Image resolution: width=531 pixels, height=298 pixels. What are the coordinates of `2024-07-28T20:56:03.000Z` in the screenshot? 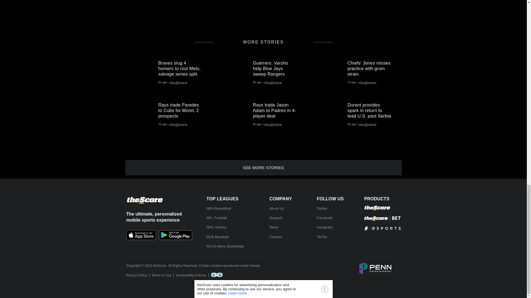 It's located at (257, 83).